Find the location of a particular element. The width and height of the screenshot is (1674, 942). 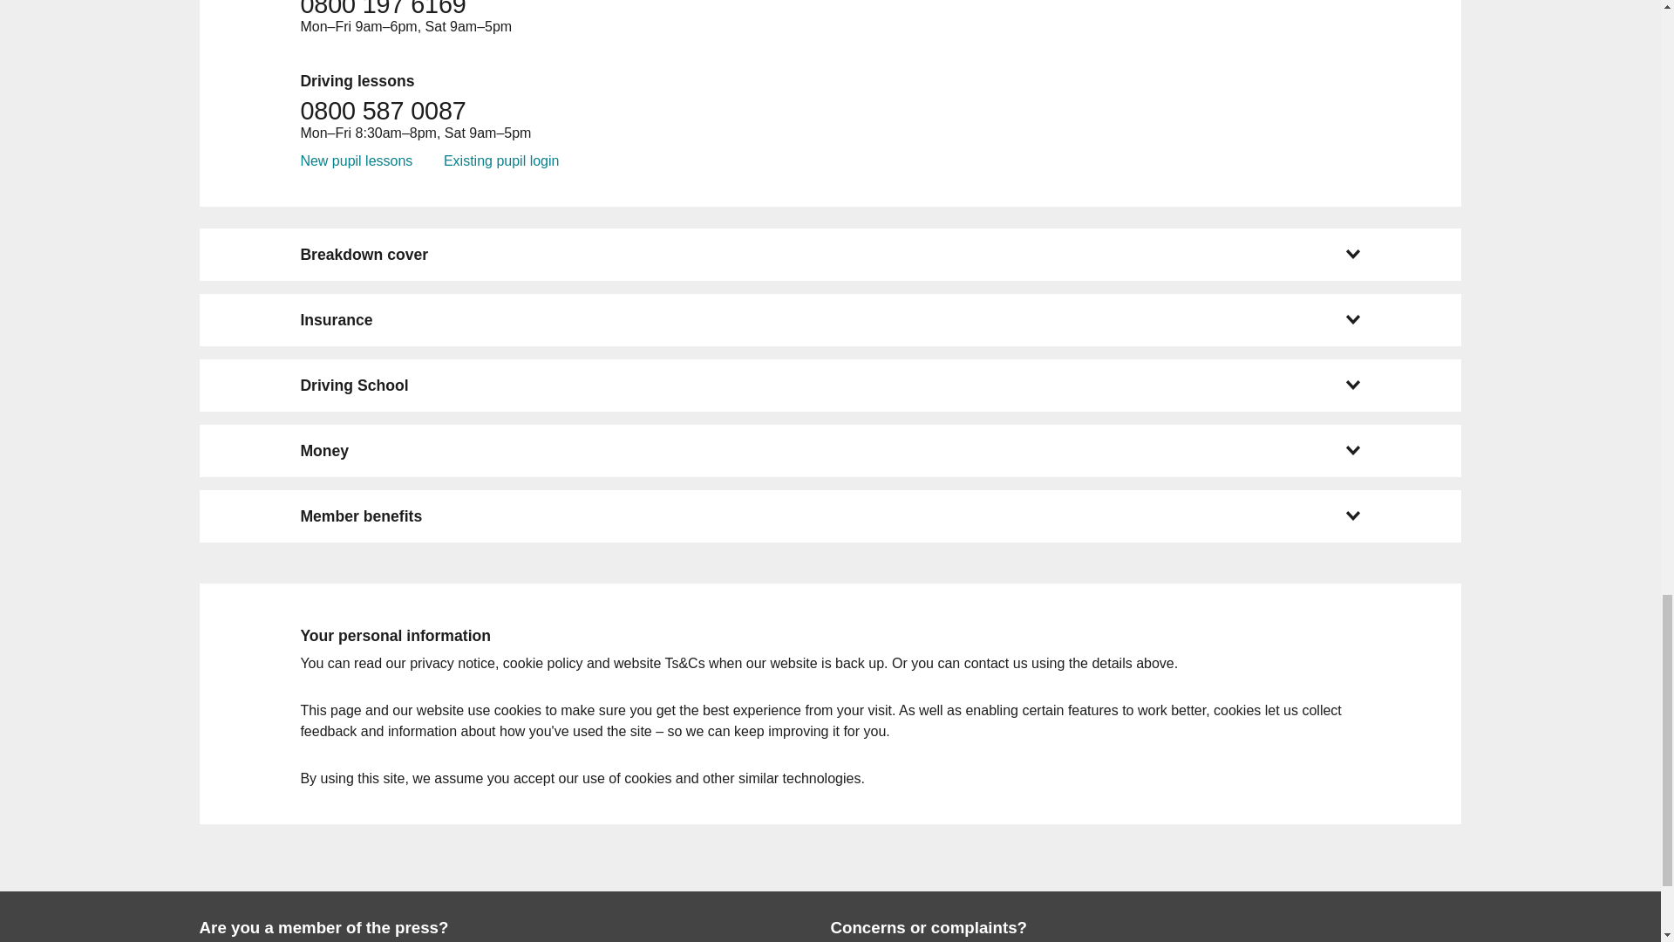

Existing pupil login is located at coordinates (500, 160).